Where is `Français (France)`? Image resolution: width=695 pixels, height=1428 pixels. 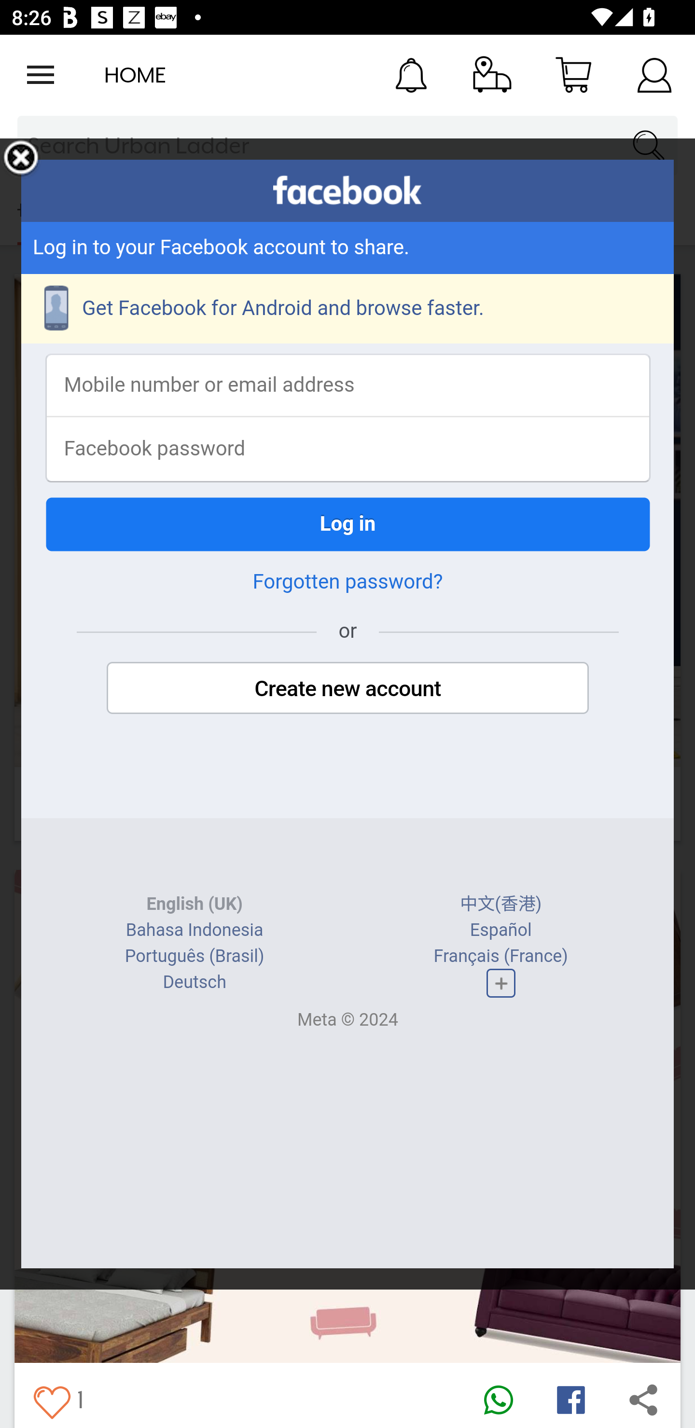 Français (France) is located at coordinates (500, 956).